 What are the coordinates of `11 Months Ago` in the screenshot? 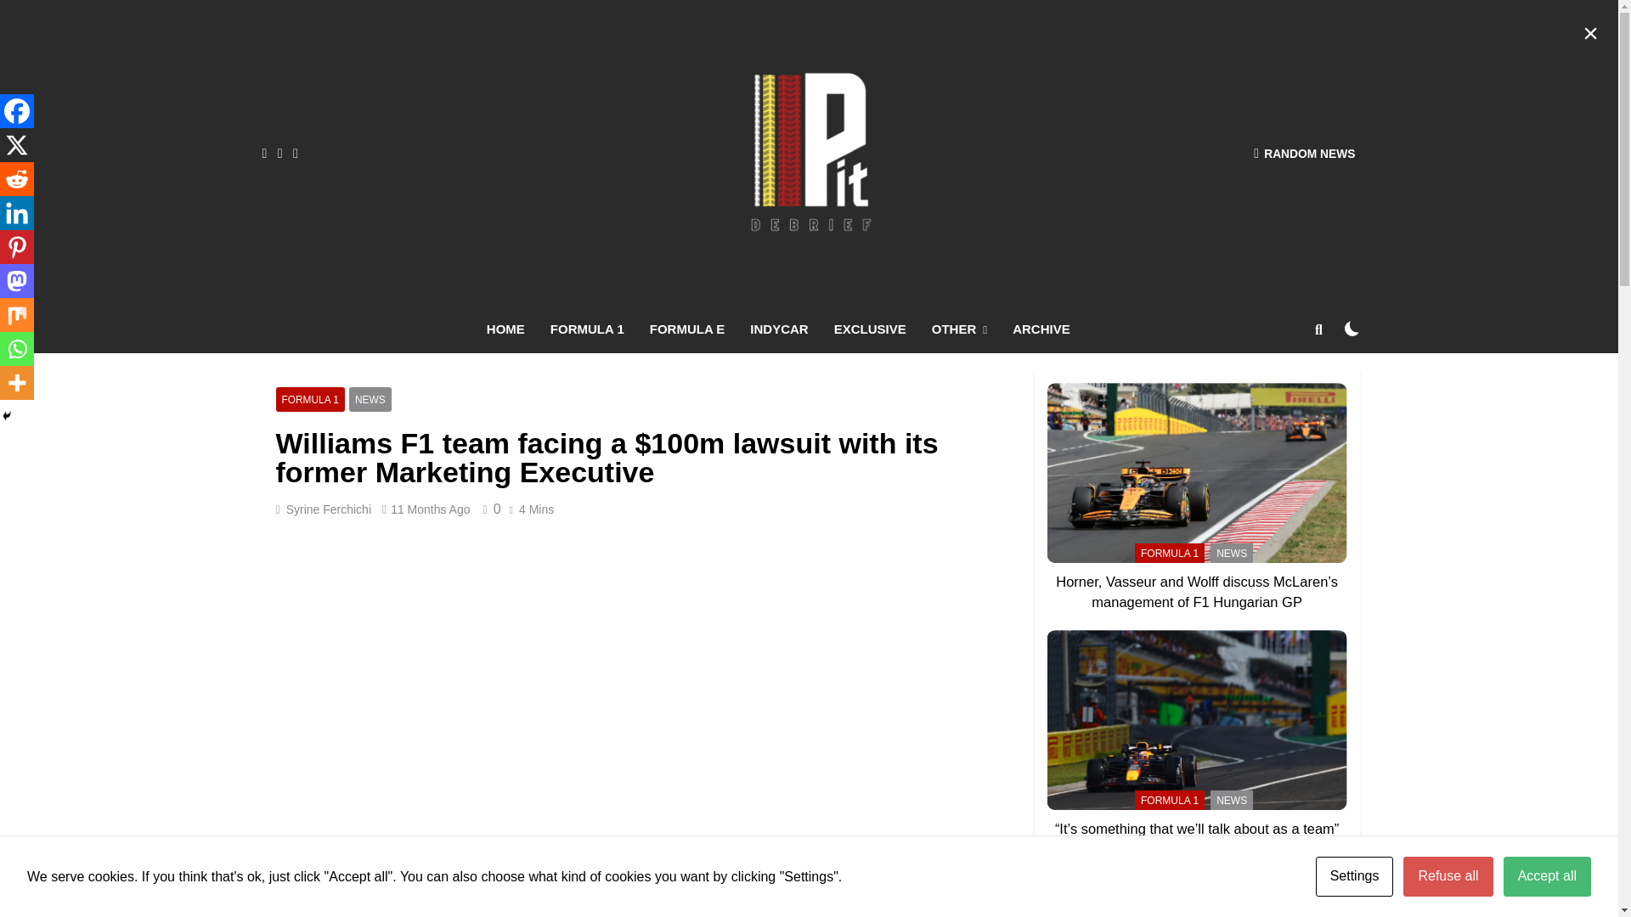 It's located at (430, 509).